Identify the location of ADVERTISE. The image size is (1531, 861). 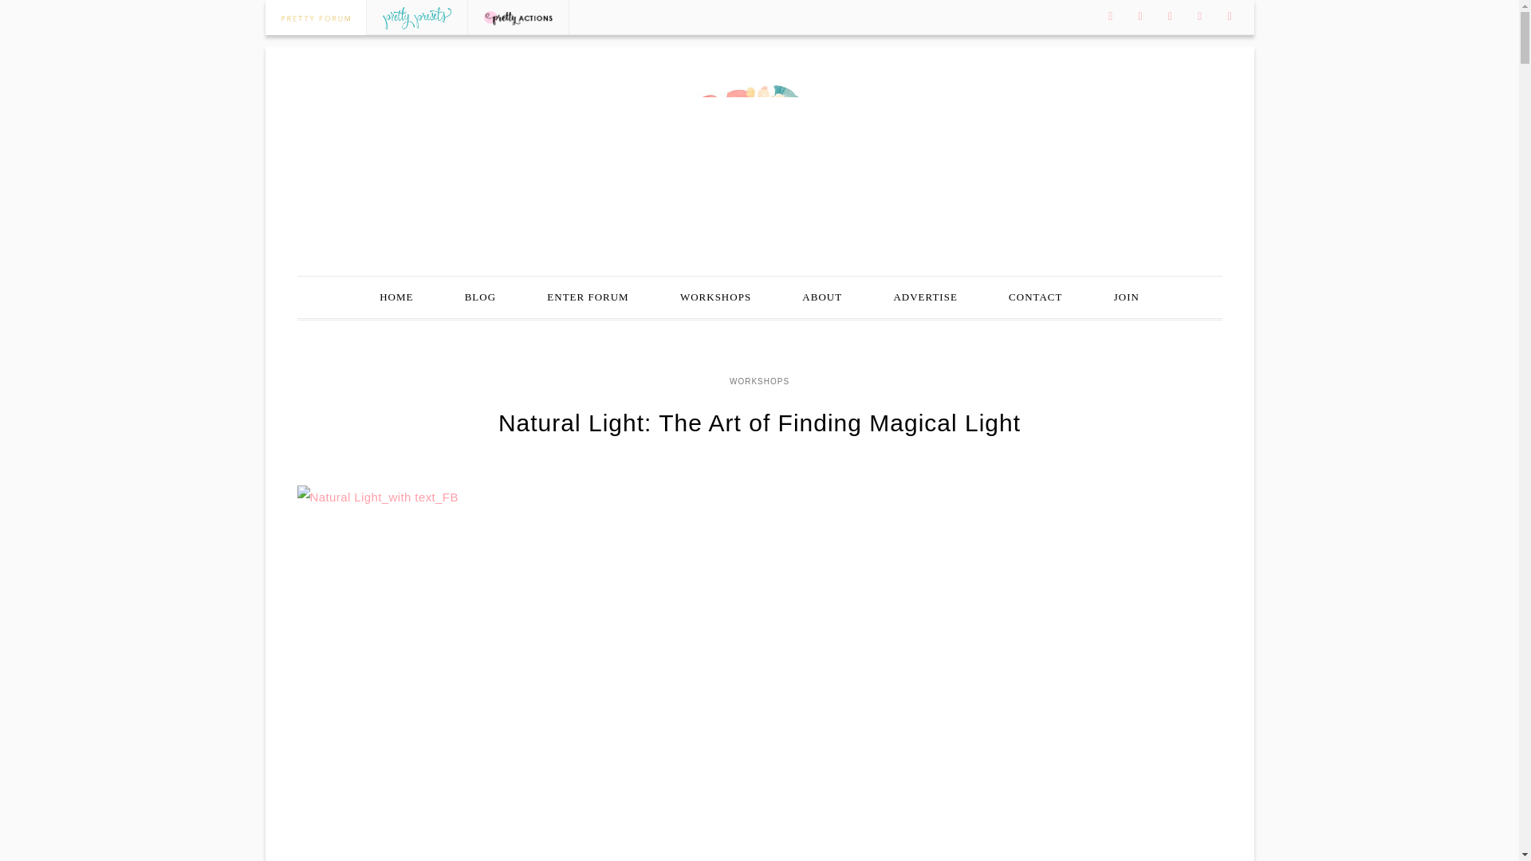
(925, 297).